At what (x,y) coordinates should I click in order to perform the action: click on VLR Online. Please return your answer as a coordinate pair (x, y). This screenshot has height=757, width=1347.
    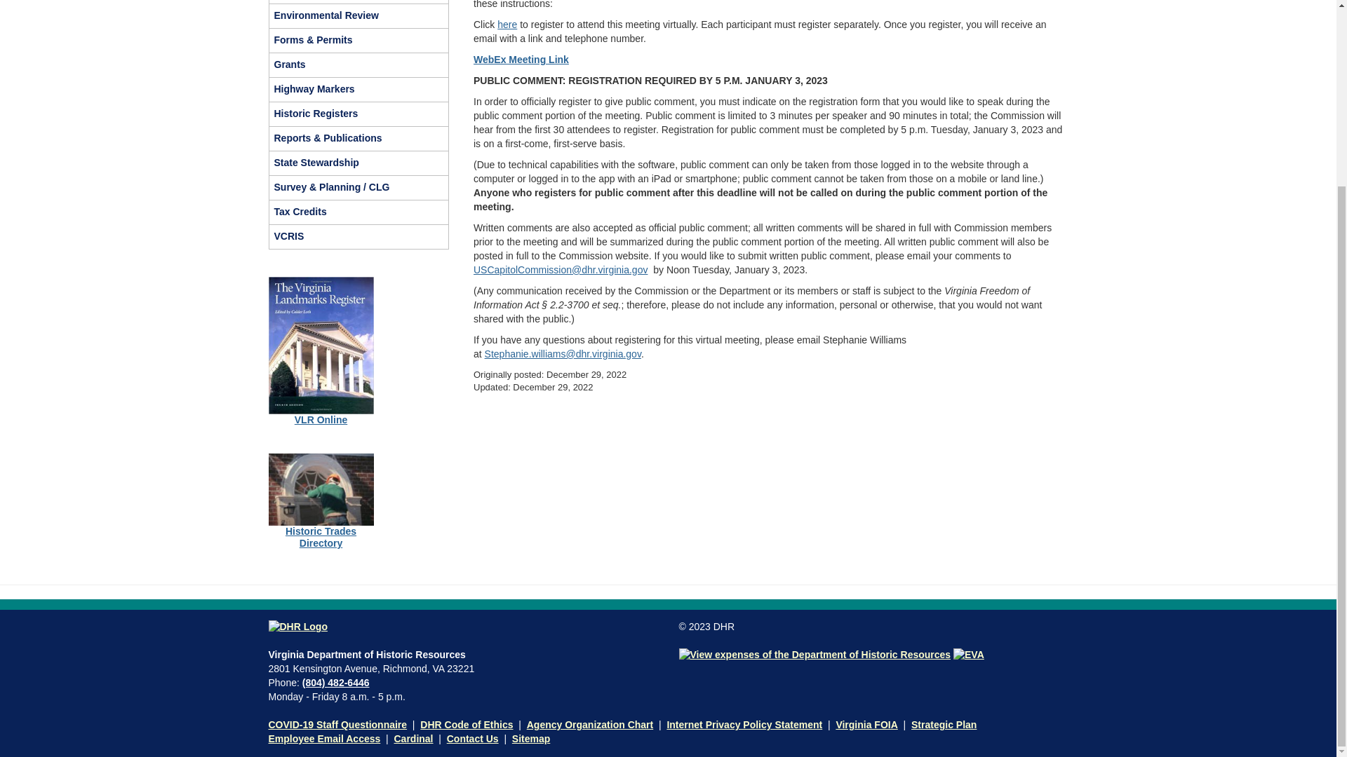
    Looking at the image, I should click on (321, 419).